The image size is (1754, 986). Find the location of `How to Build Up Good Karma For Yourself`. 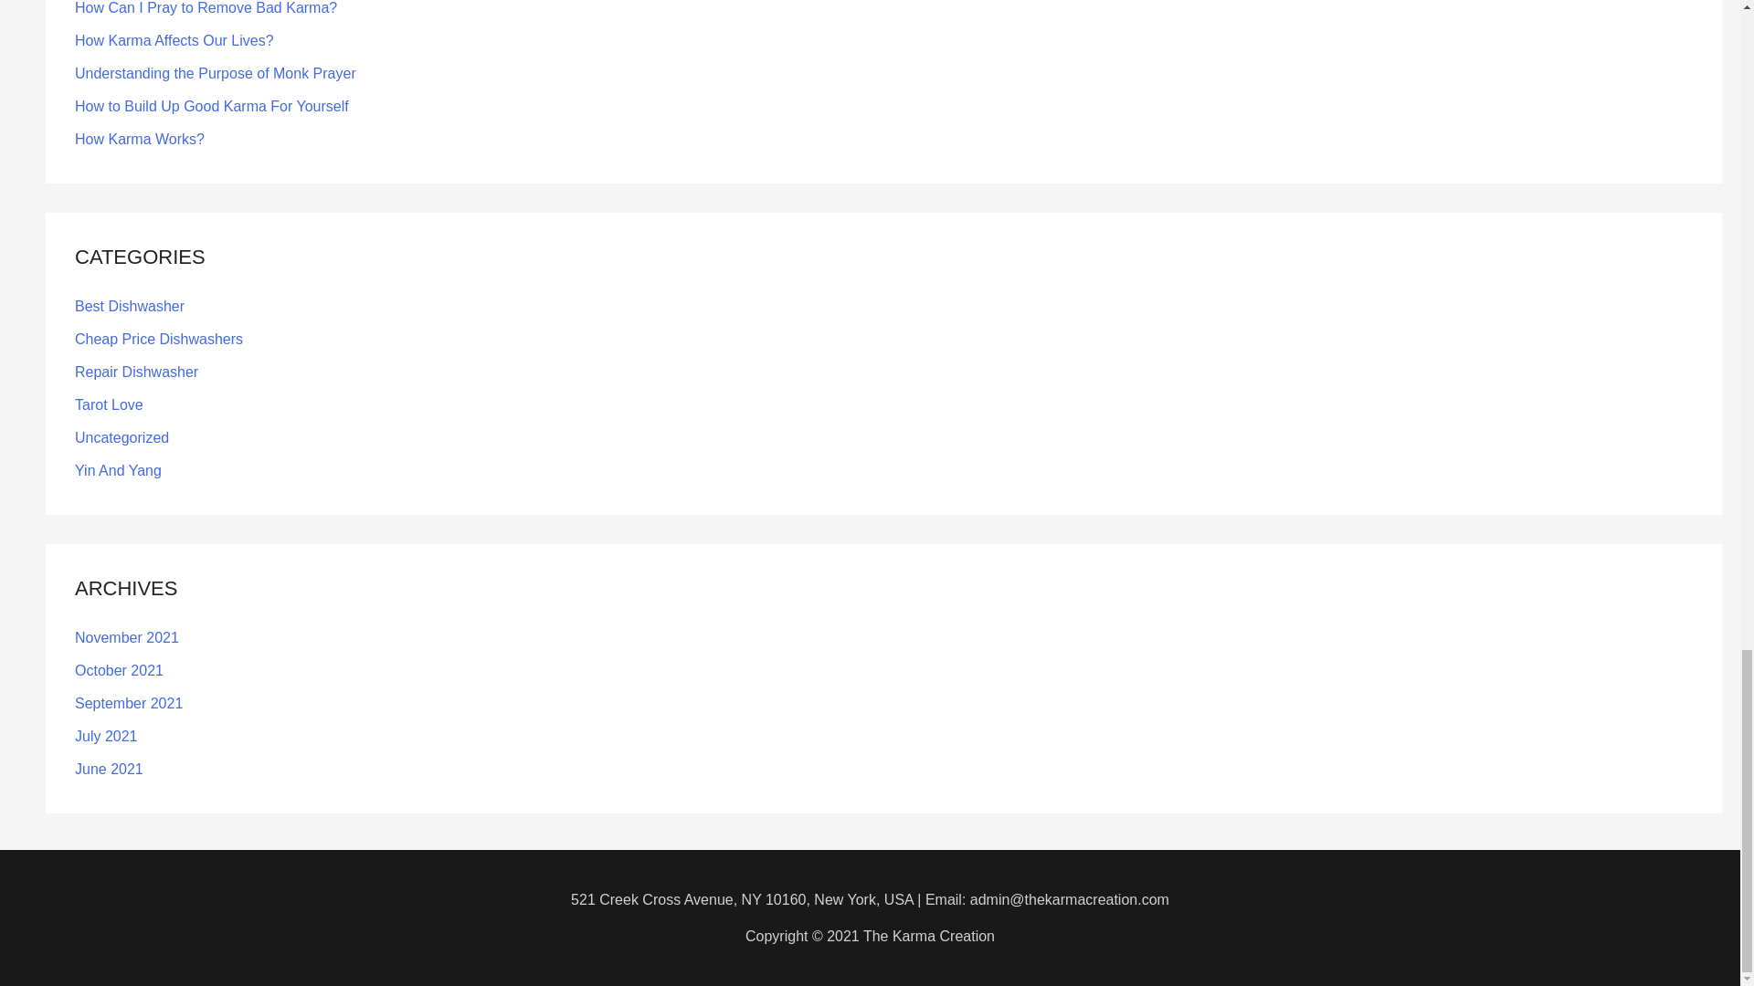

How to Build Up Good Karma For Yourself is located at coordinates (212, 106).